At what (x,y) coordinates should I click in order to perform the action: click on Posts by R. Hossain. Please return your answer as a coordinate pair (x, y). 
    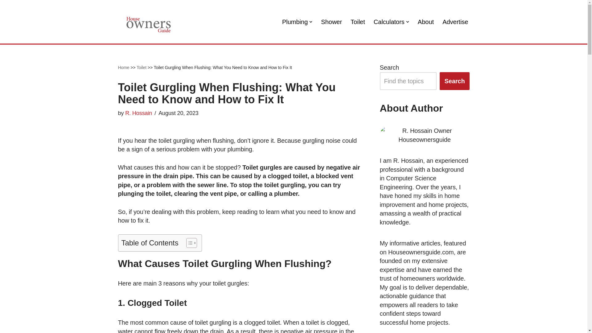
    Looking at the image, I should click on (138, 113).